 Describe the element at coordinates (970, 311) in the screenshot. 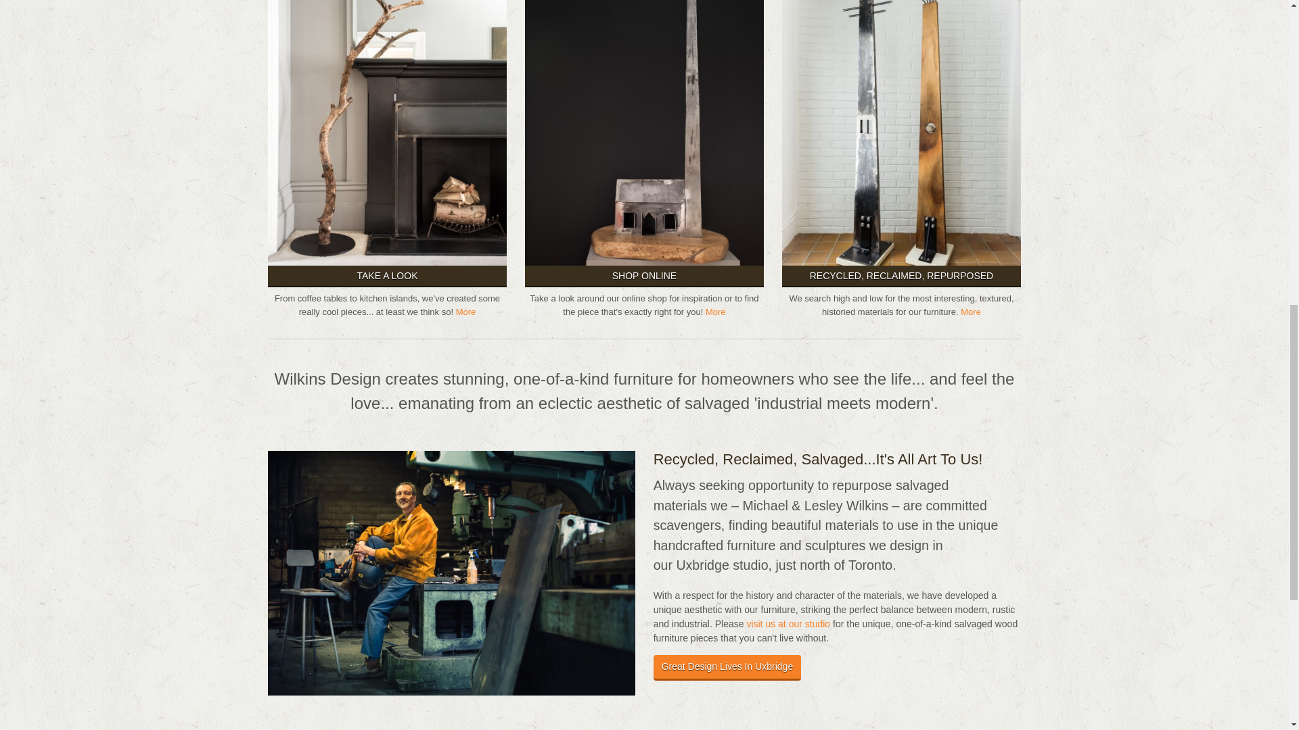

I see `More` at that location.